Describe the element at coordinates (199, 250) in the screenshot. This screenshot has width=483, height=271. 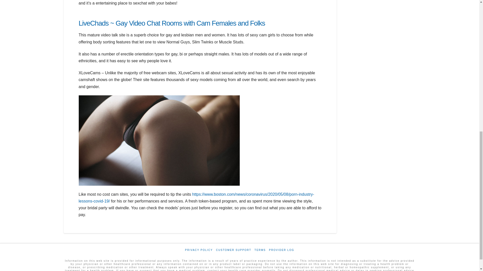
I see `PRIVACY POLICY` at that location.